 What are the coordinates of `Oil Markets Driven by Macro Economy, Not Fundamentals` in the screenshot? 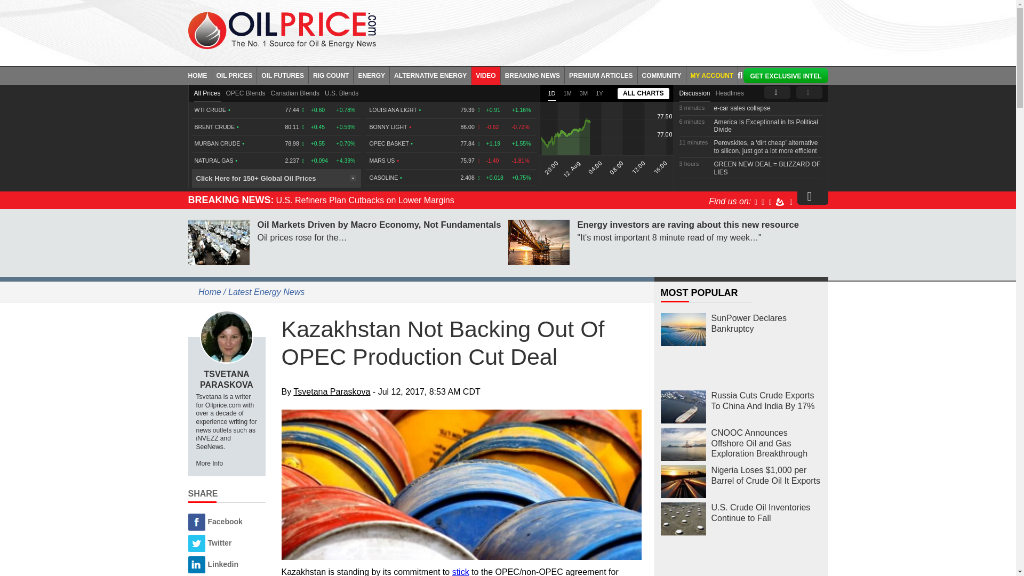 It's located at (218, 242).